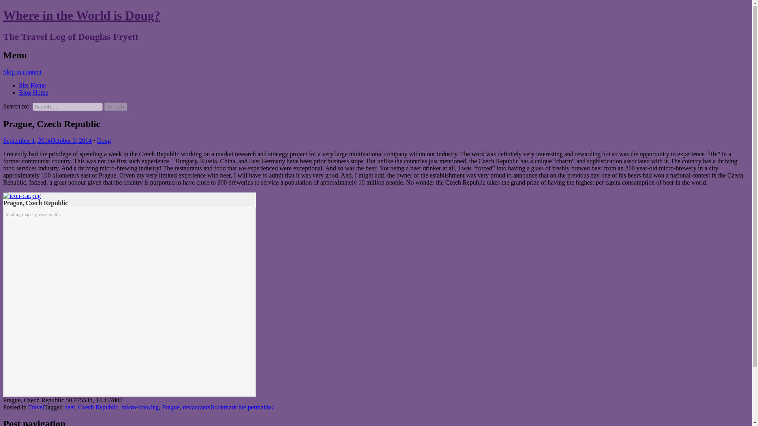  Describe the element at coordinates (140, 407) in the screenshot. I see `micro-brewing` at that location.